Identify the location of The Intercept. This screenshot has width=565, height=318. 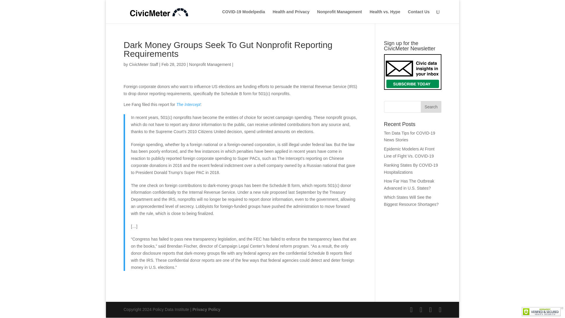
(188, 104).